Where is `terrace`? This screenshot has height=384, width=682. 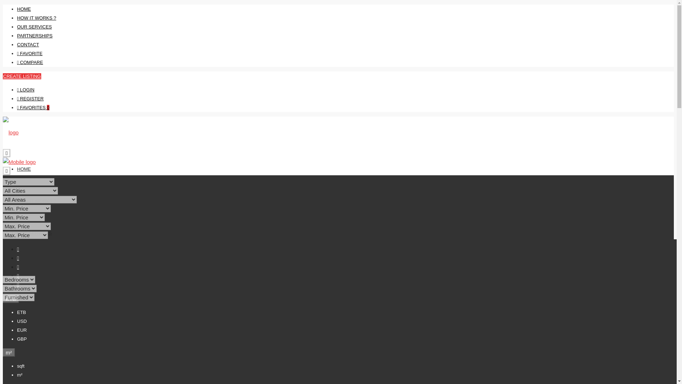 terrace is located at coordinates (281, 324).